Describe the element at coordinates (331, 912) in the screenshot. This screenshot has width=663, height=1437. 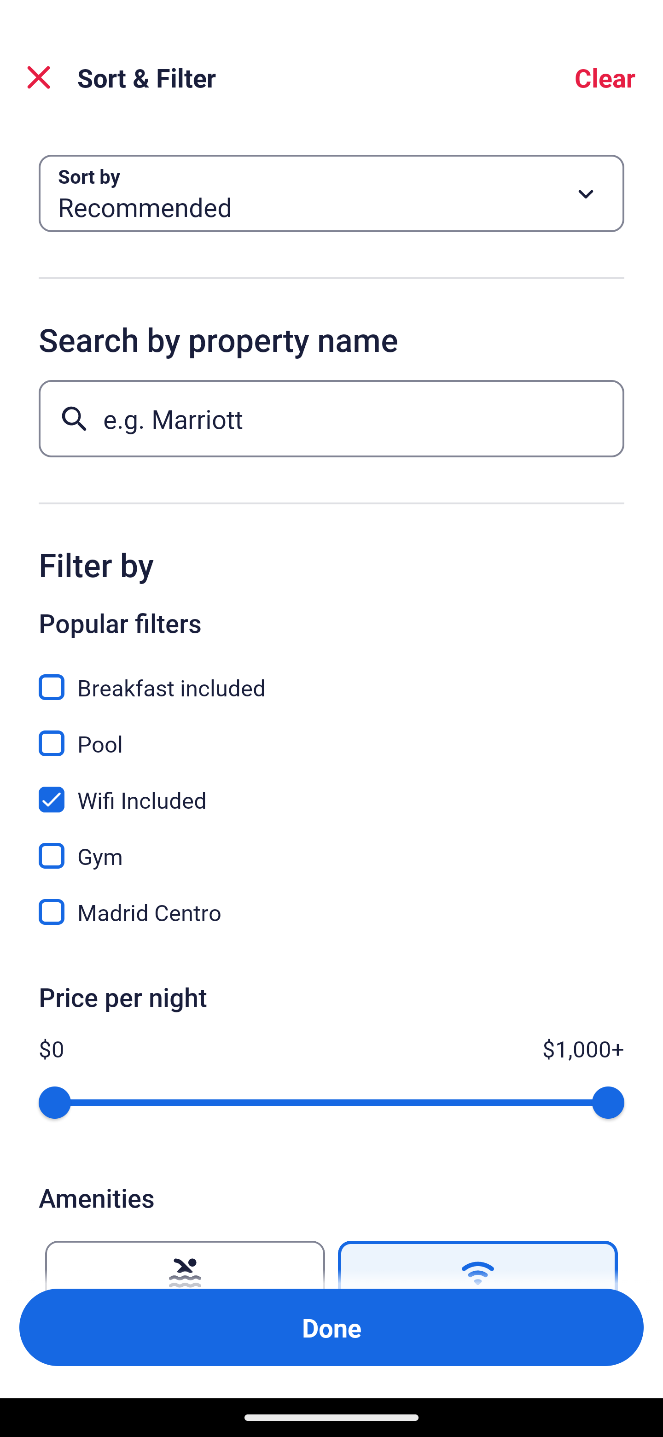
I see `Madrid Centro, Madrid Centro` at that location.